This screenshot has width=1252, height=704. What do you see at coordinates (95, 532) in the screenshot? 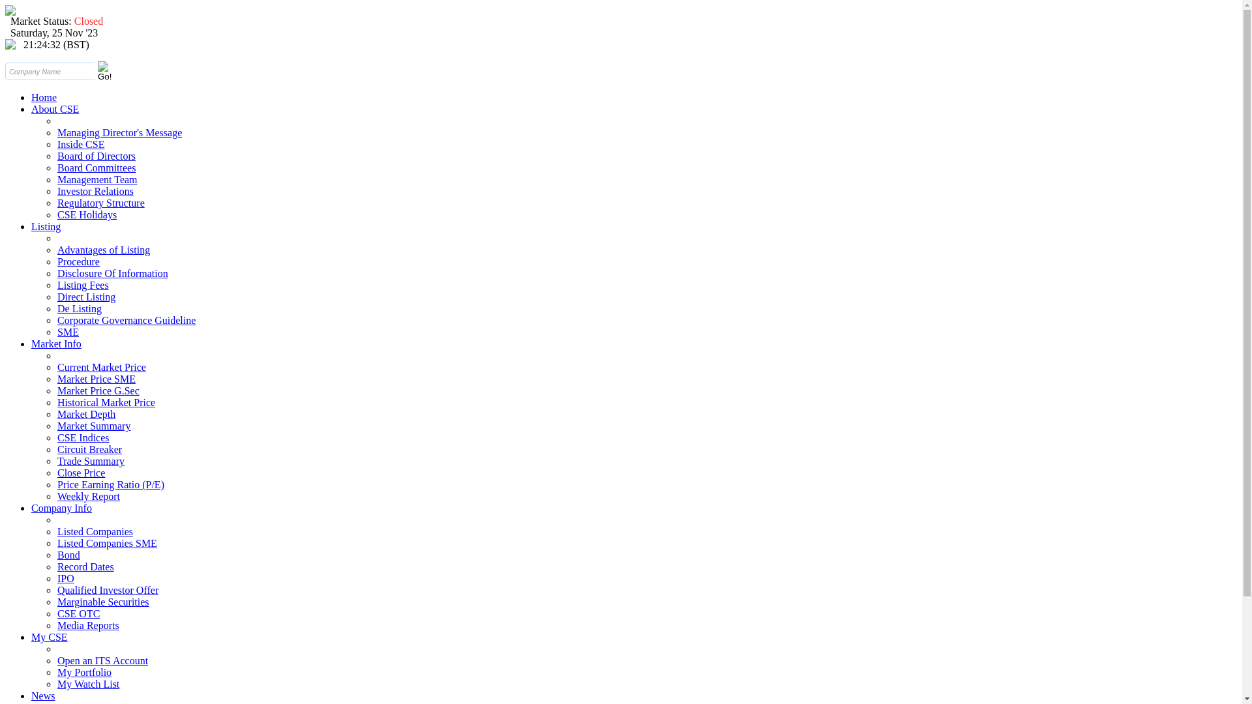
I see `Listed Companies` at bounding box center [95, 532].